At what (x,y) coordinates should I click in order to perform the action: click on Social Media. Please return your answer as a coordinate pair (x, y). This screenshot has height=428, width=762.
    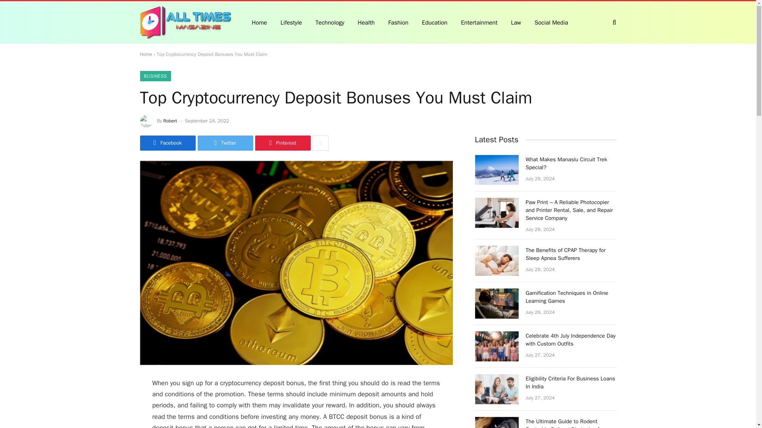
    Looking at the image, I should click on (551, 22).